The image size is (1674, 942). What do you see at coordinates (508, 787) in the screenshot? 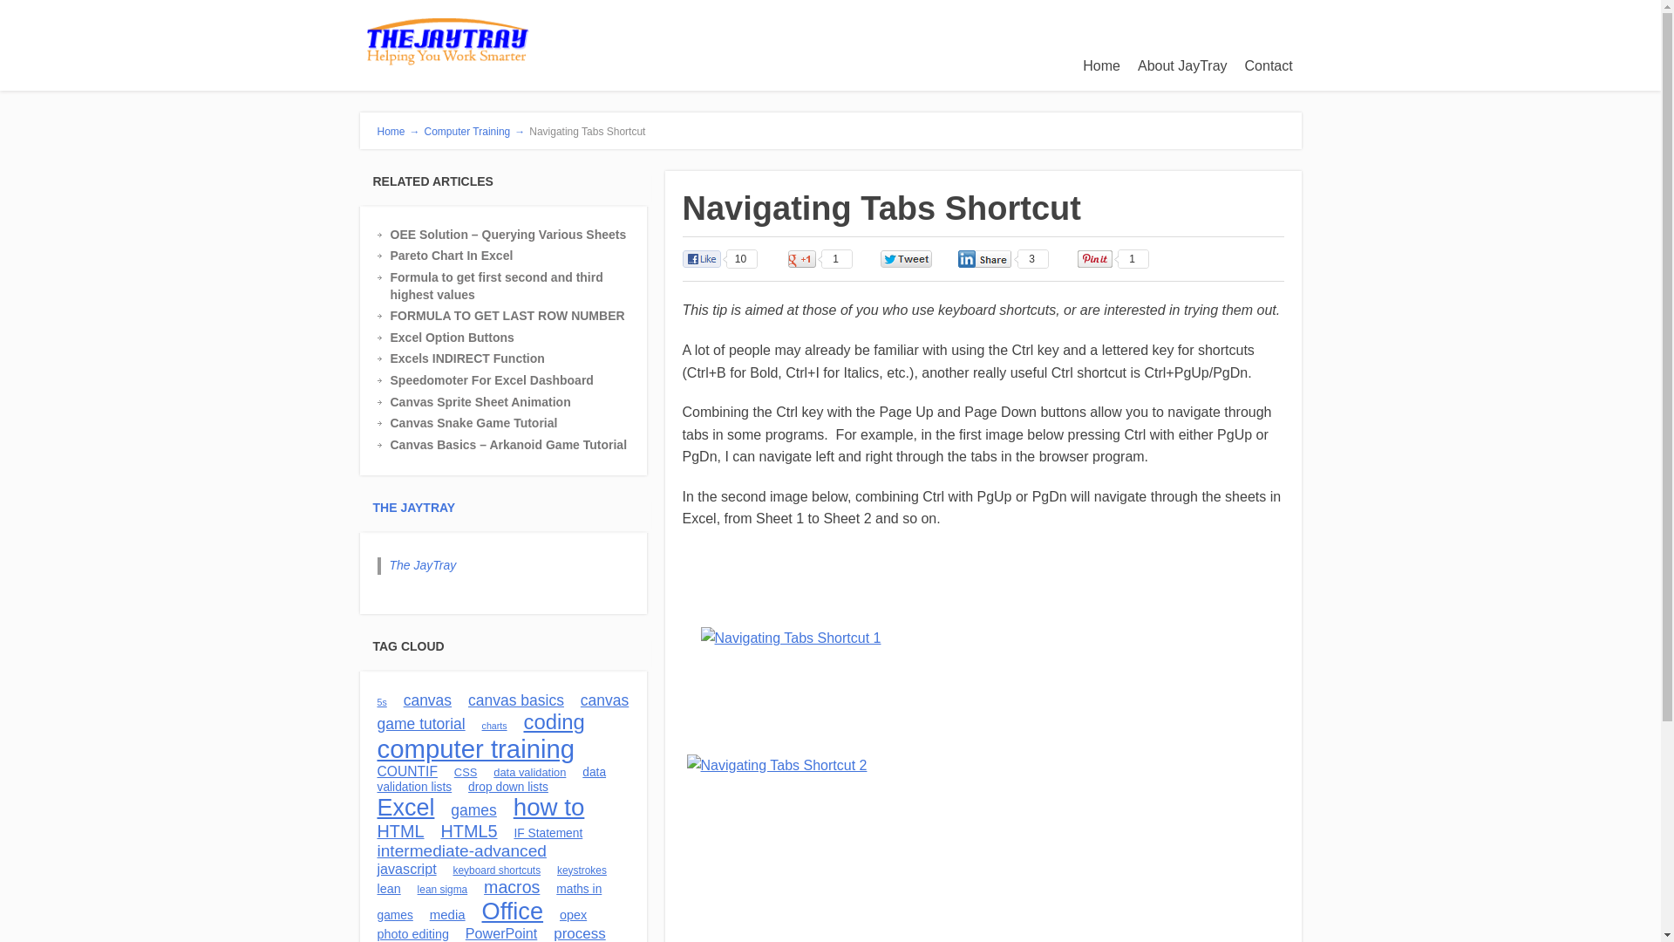
I see `drop down lists` at bounding box center [508, 787].